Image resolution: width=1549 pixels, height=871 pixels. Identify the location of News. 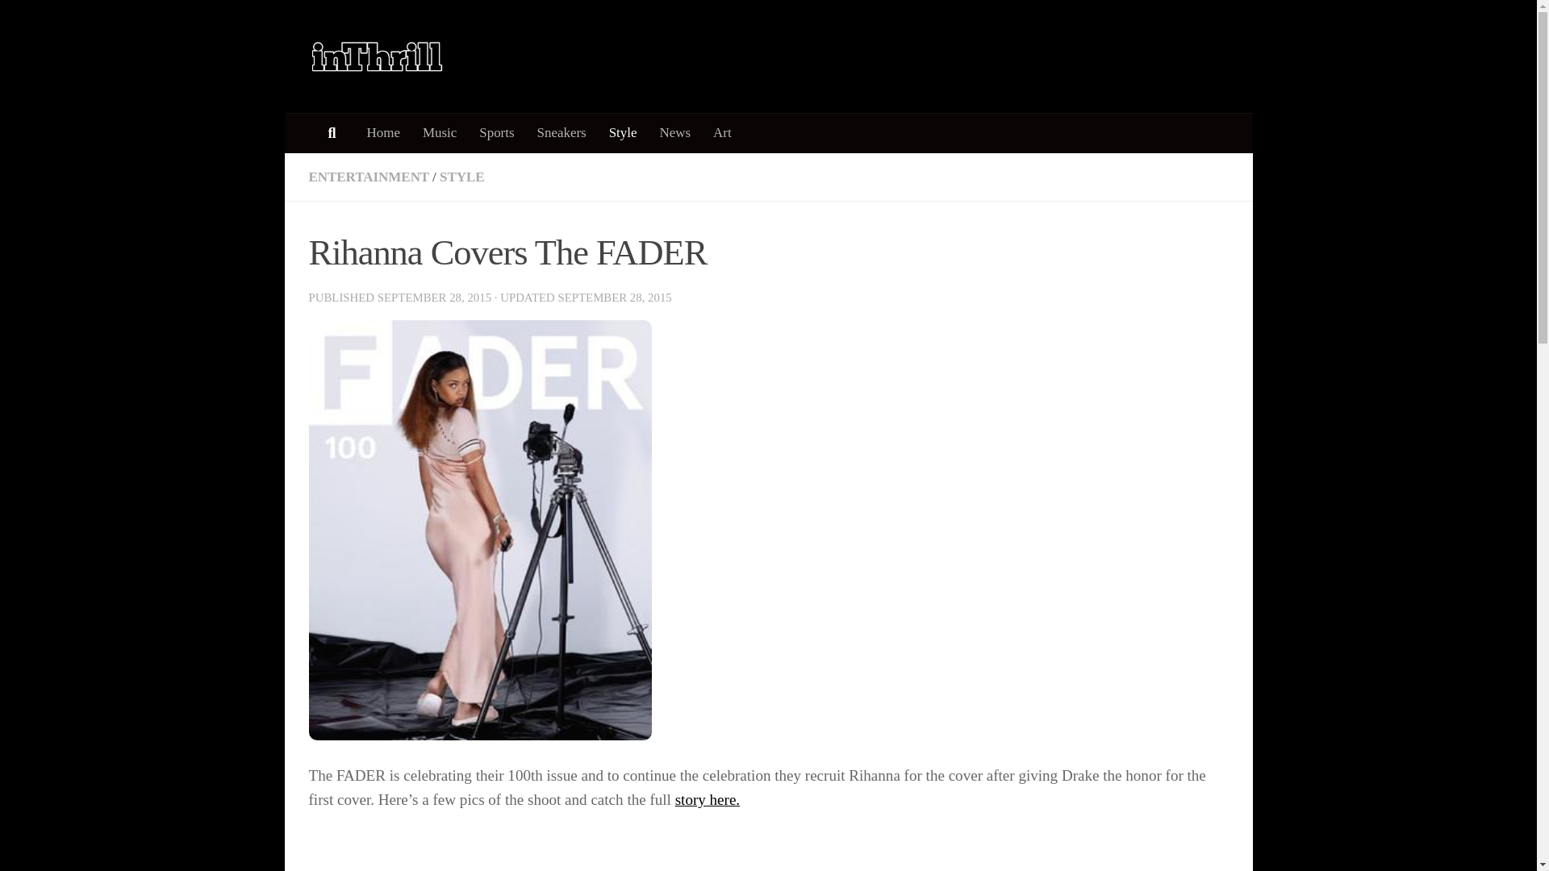
(676, 133).